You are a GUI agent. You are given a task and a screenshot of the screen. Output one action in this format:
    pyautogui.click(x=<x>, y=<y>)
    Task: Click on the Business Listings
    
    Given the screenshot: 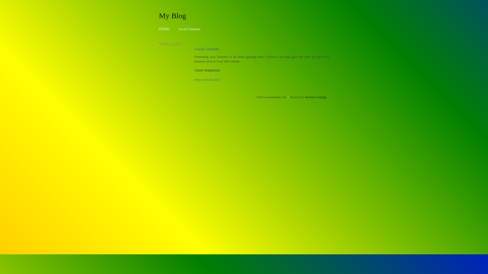 What is the action you would take?
    pyautogui.click(x=316, y=97)
    